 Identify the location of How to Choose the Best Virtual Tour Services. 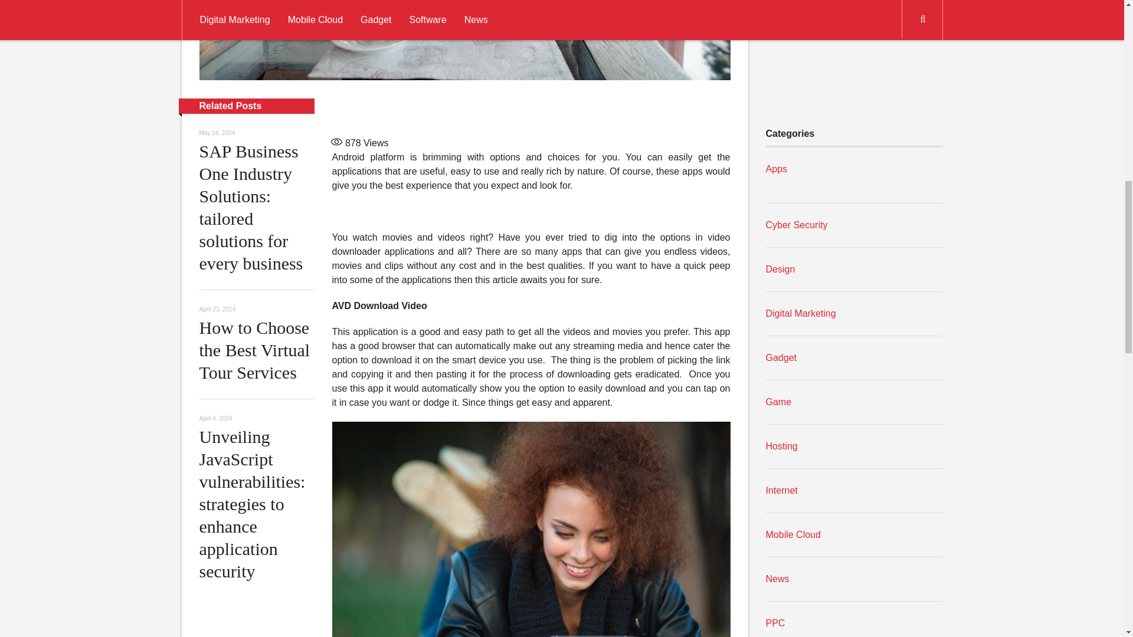
(255, 350).